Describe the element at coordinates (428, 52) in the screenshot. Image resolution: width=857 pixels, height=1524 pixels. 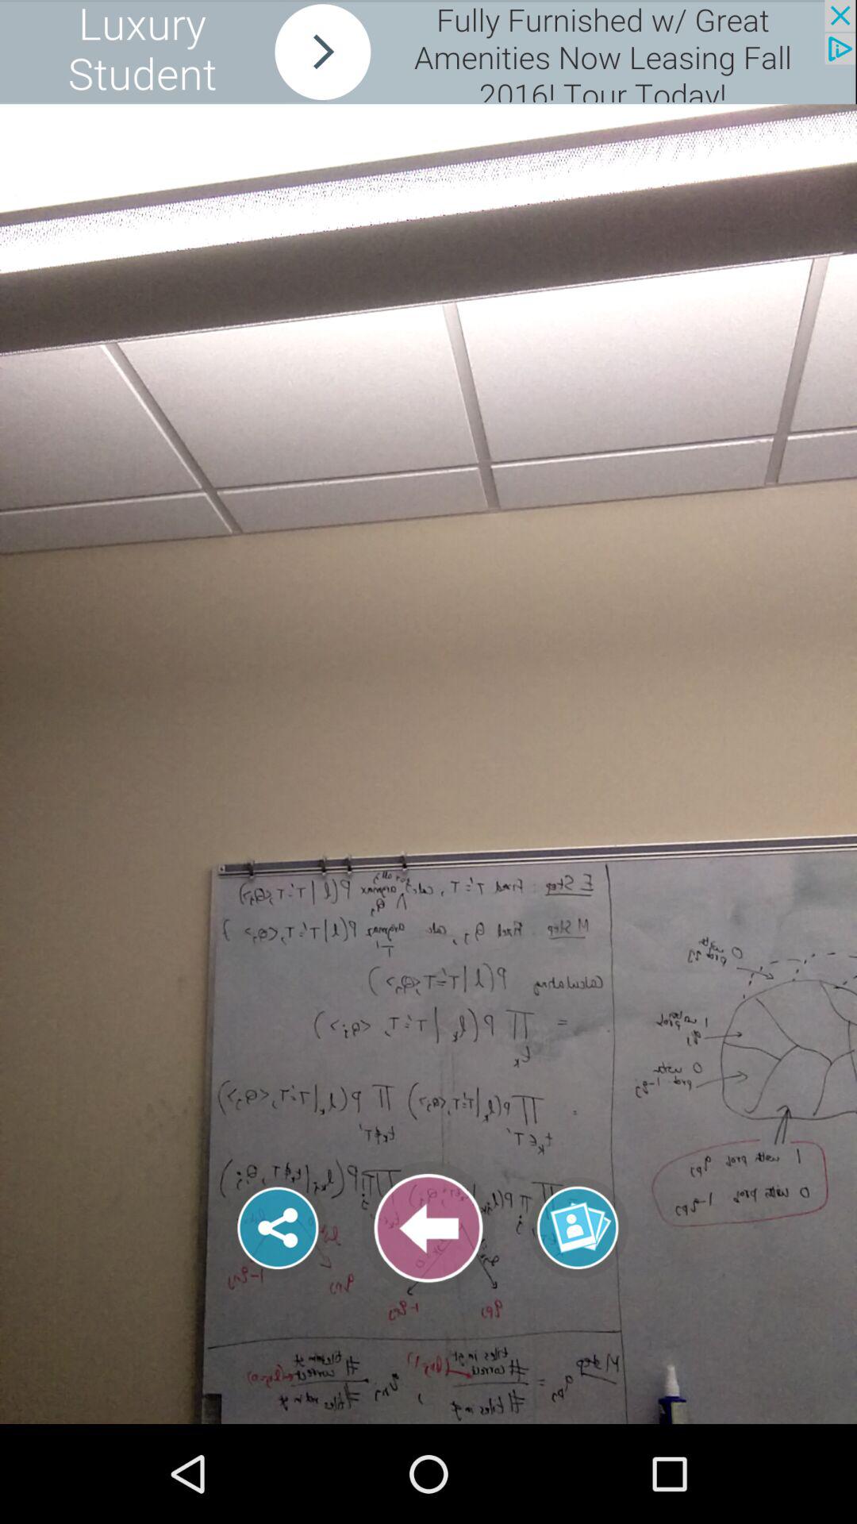
I see `select the advertisement` at that location.